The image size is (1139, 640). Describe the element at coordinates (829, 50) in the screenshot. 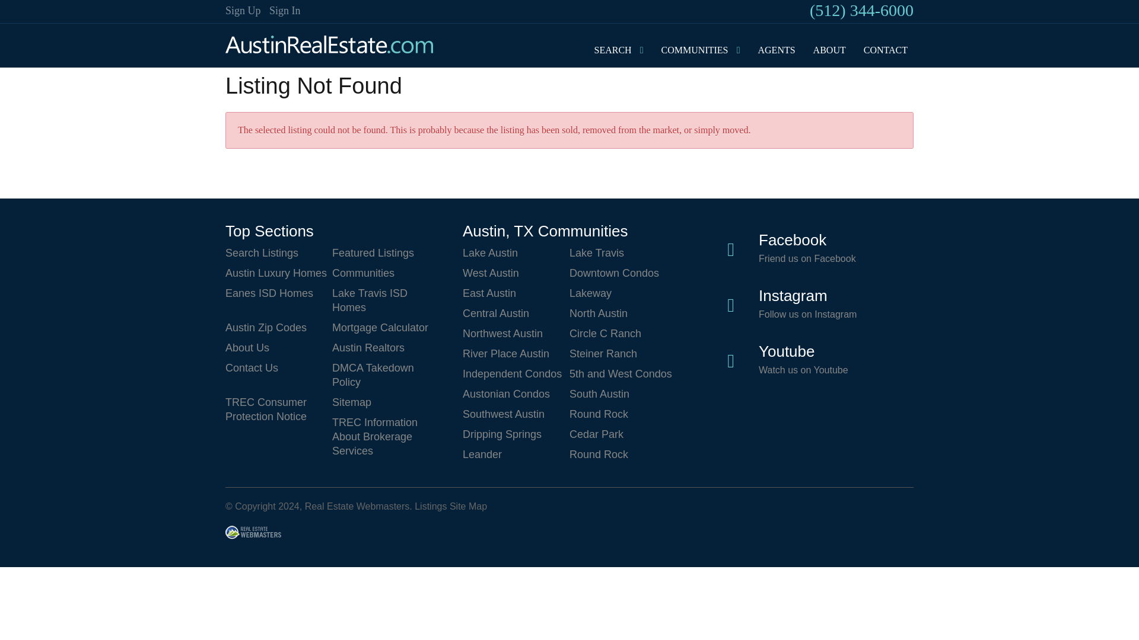

I see `ABOUT` at that location.